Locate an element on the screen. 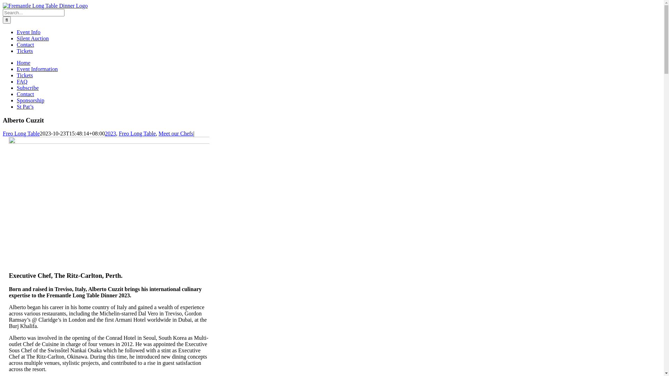 The width and height of the screenshot is (669, 376). Freo Long Table is located at coordinates (21, 134).